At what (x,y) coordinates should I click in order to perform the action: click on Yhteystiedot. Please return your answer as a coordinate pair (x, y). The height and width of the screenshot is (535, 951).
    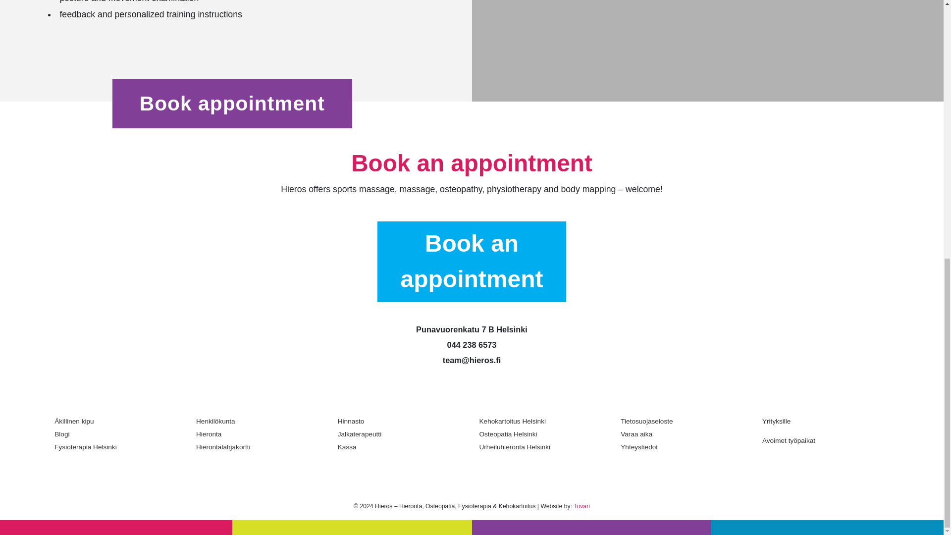
    Looking at the image, I should click on (684, 447).